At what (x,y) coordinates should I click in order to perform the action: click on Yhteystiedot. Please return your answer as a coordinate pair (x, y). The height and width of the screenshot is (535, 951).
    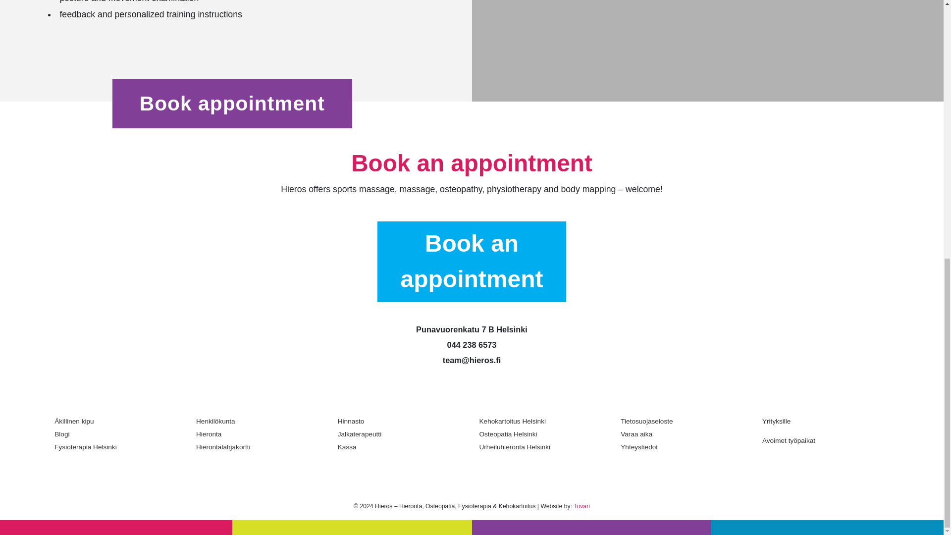
    Looking at the image, I should click on (684, 447).